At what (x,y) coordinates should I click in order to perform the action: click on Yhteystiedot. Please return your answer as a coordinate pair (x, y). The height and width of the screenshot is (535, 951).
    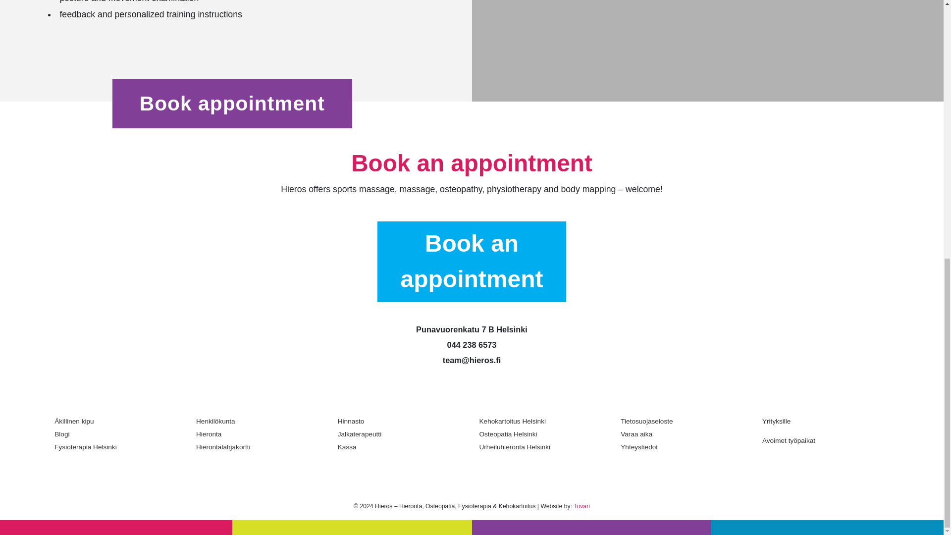
    Looking at the image, I should click on (684, 447).